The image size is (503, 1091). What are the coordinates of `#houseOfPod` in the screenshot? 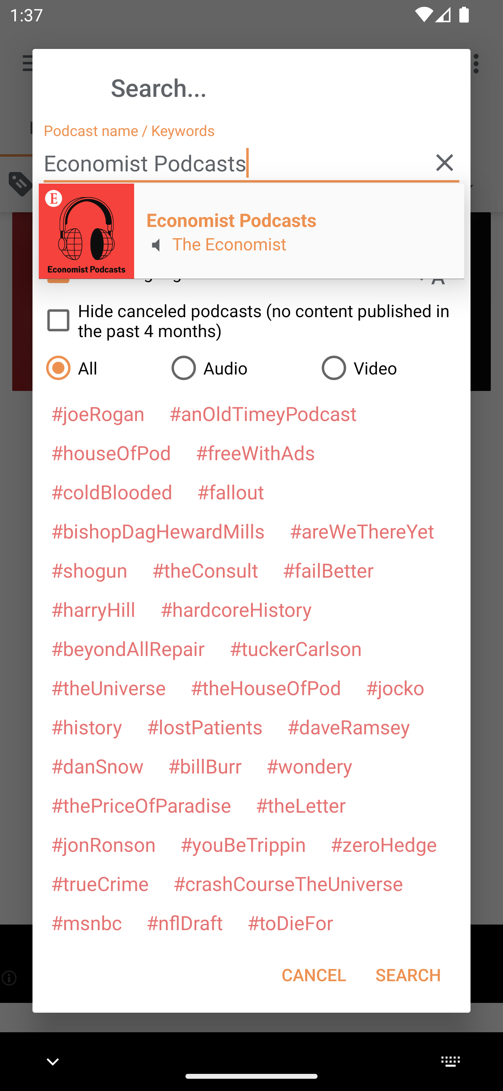 It's located at (111, 452).